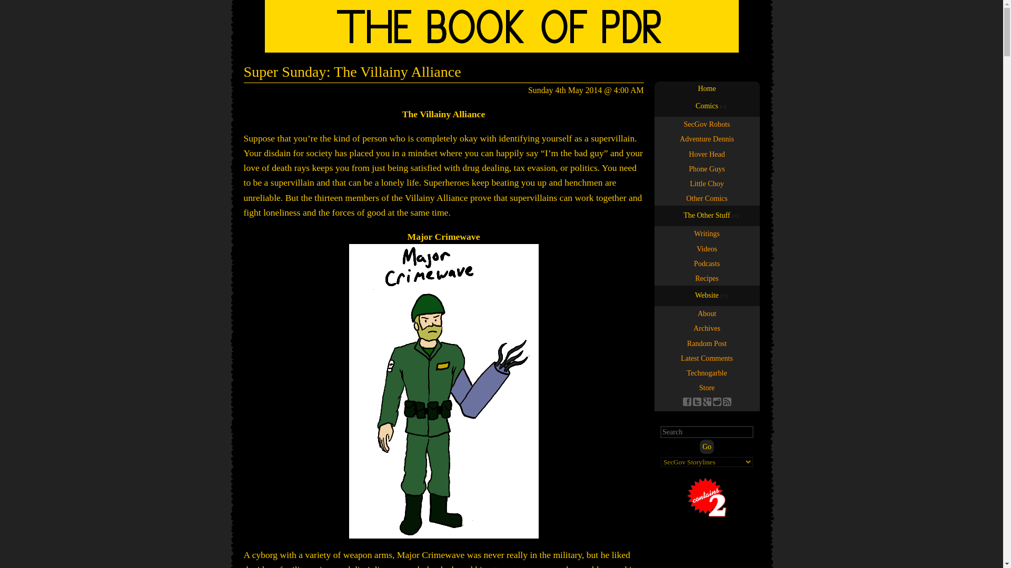  Describe the element at coordinates (707, 124) in the screenshot. I see `FB` at that location.